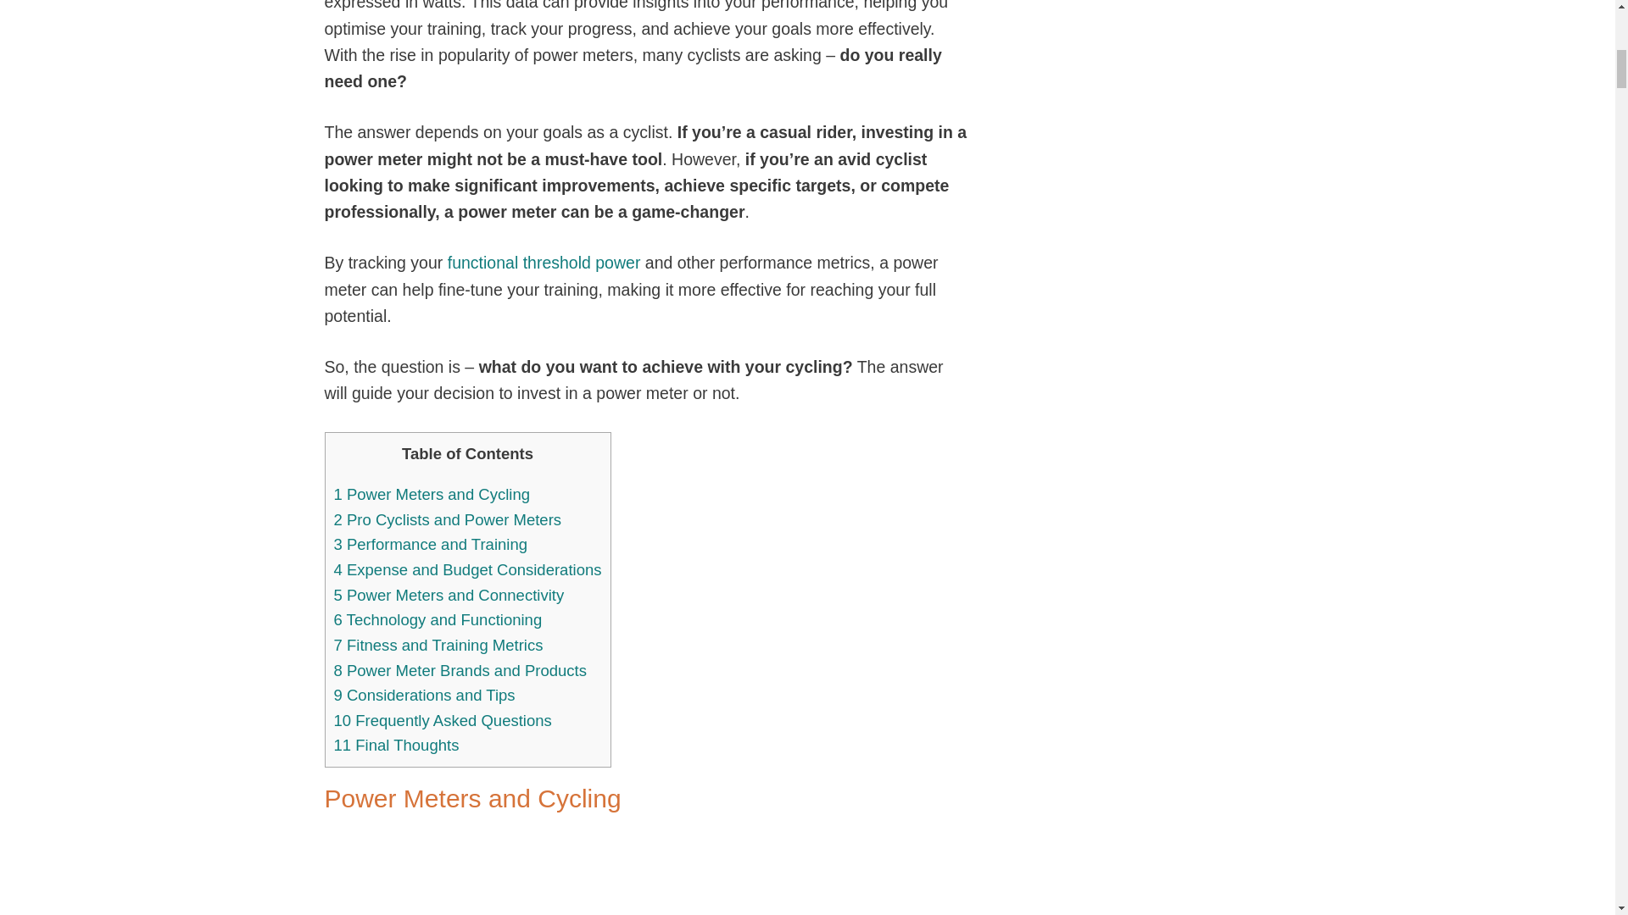 This screenshot has width=1628, height=915. What do you see at coordinates (431, 544) in the screenshot?
I see `3 Performance and Training` at bounding box center [431, 544].